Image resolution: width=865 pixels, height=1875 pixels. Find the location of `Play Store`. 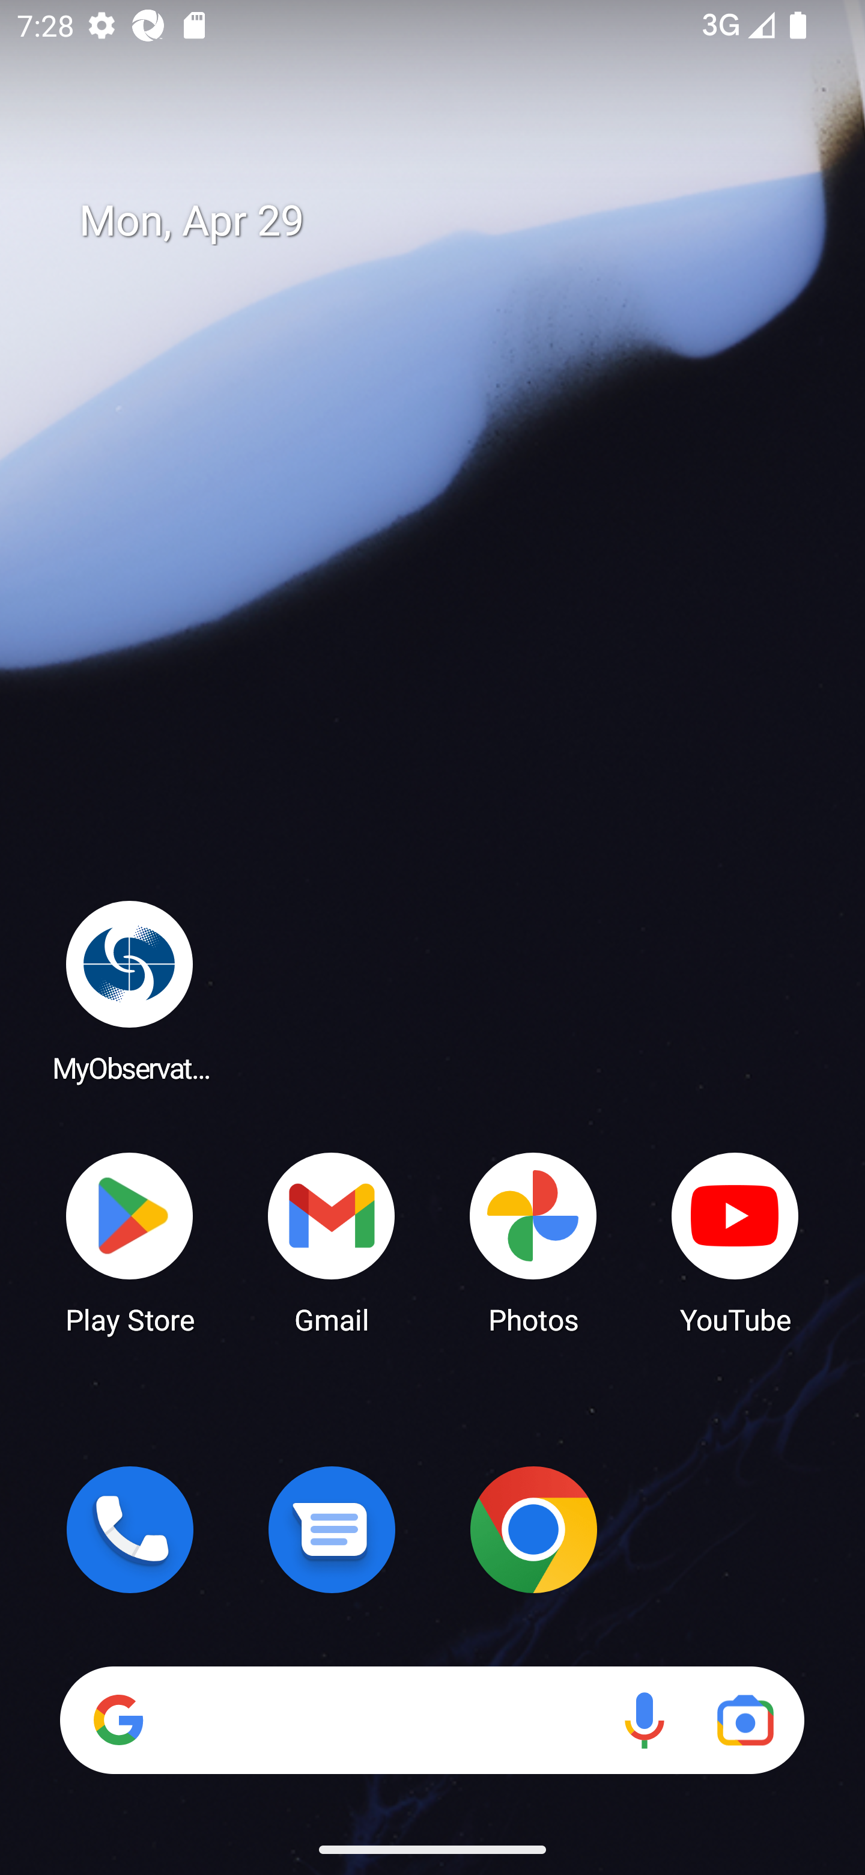

Play Store is located at coordinates (130, 1242).